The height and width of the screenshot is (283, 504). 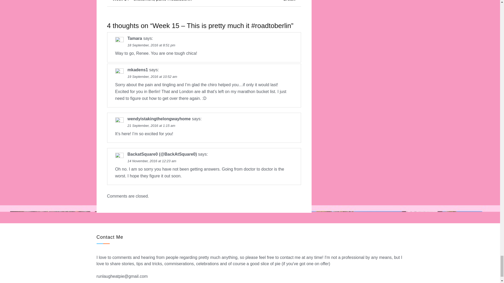 What do you see at coordinates (159, 119) in the screenshot?
I see `wendyistakingthelongwayhome` at bounding box center [159, 119].